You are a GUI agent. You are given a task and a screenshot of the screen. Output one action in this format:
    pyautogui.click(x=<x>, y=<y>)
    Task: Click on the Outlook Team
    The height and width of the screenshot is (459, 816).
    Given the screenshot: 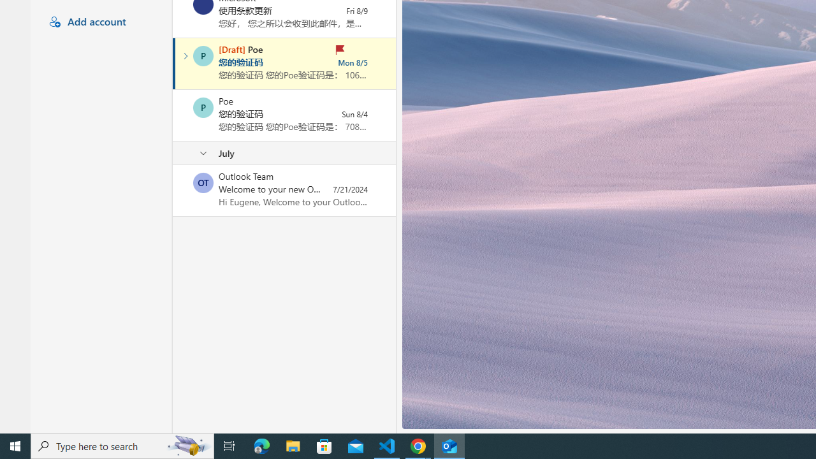 What is the action you would take?
    pyautogui.click(x=203, y=182)
    